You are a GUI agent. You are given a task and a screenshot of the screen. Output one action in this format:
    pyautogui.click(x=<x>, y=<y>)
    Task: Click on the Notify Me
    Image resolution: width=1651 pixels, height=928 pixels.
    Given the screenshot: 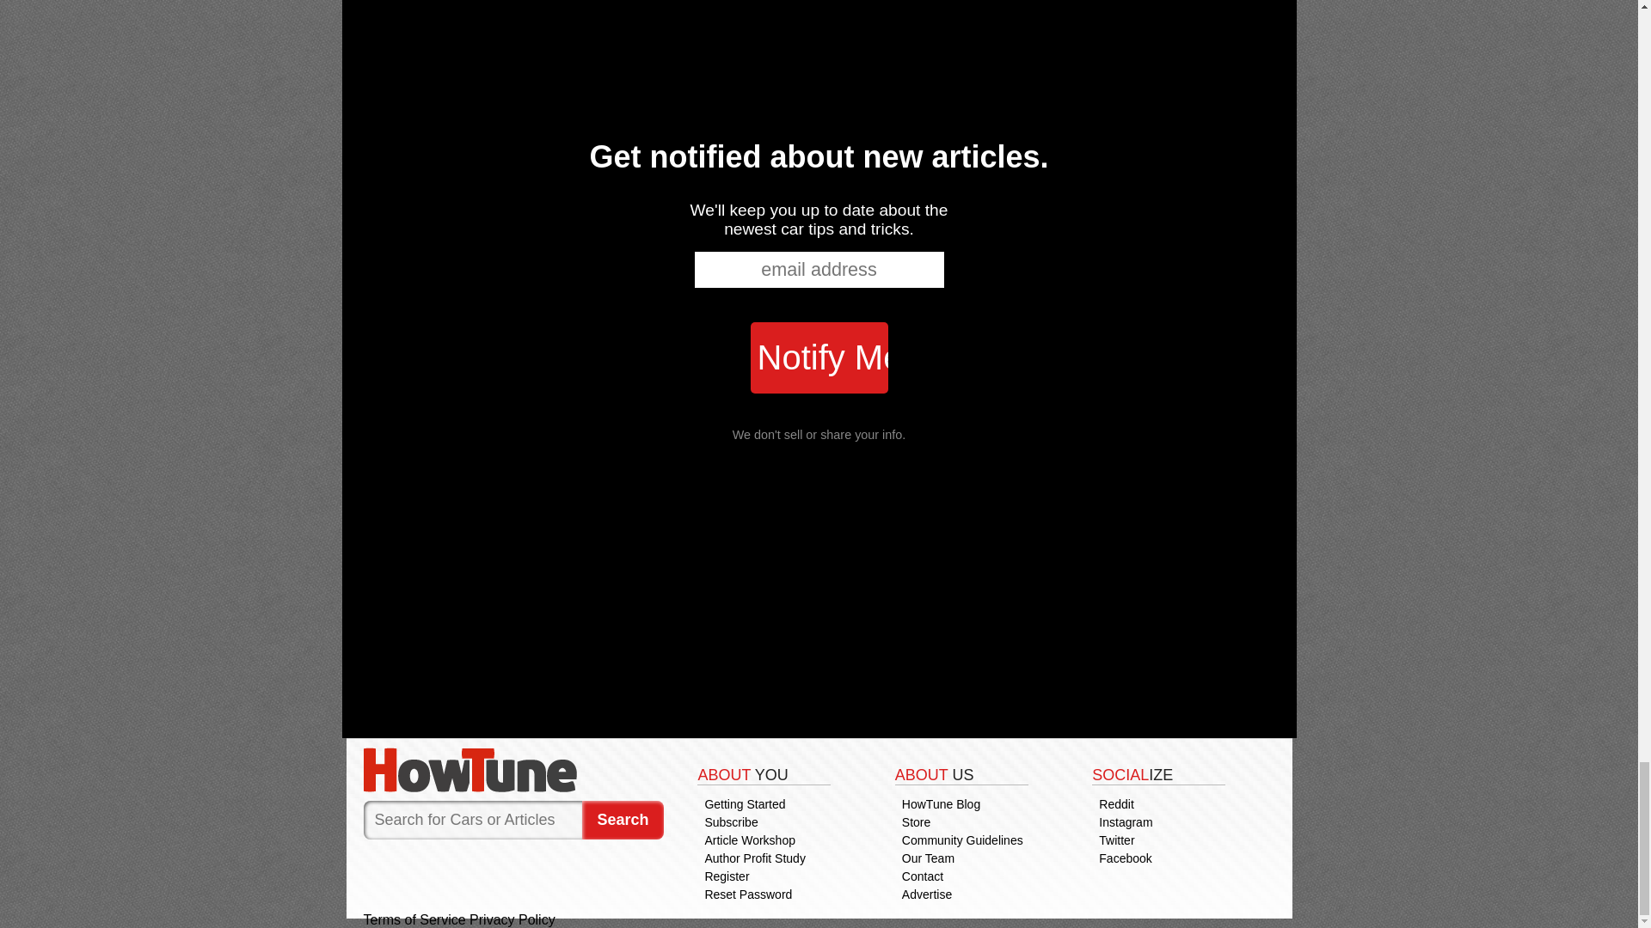 What is the action you would take?
    pyautogui.click(x=819, y=357)
    